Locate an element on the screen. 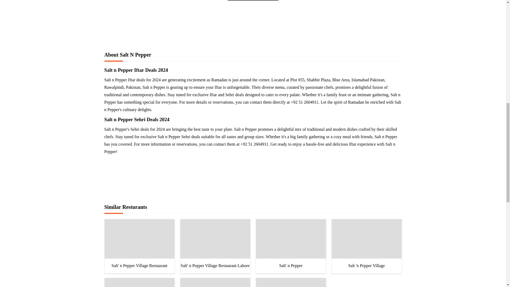 The width and height of the screenshot is (510, 287). Salt 'n Pepper Village is located at coordinates (367, 244).